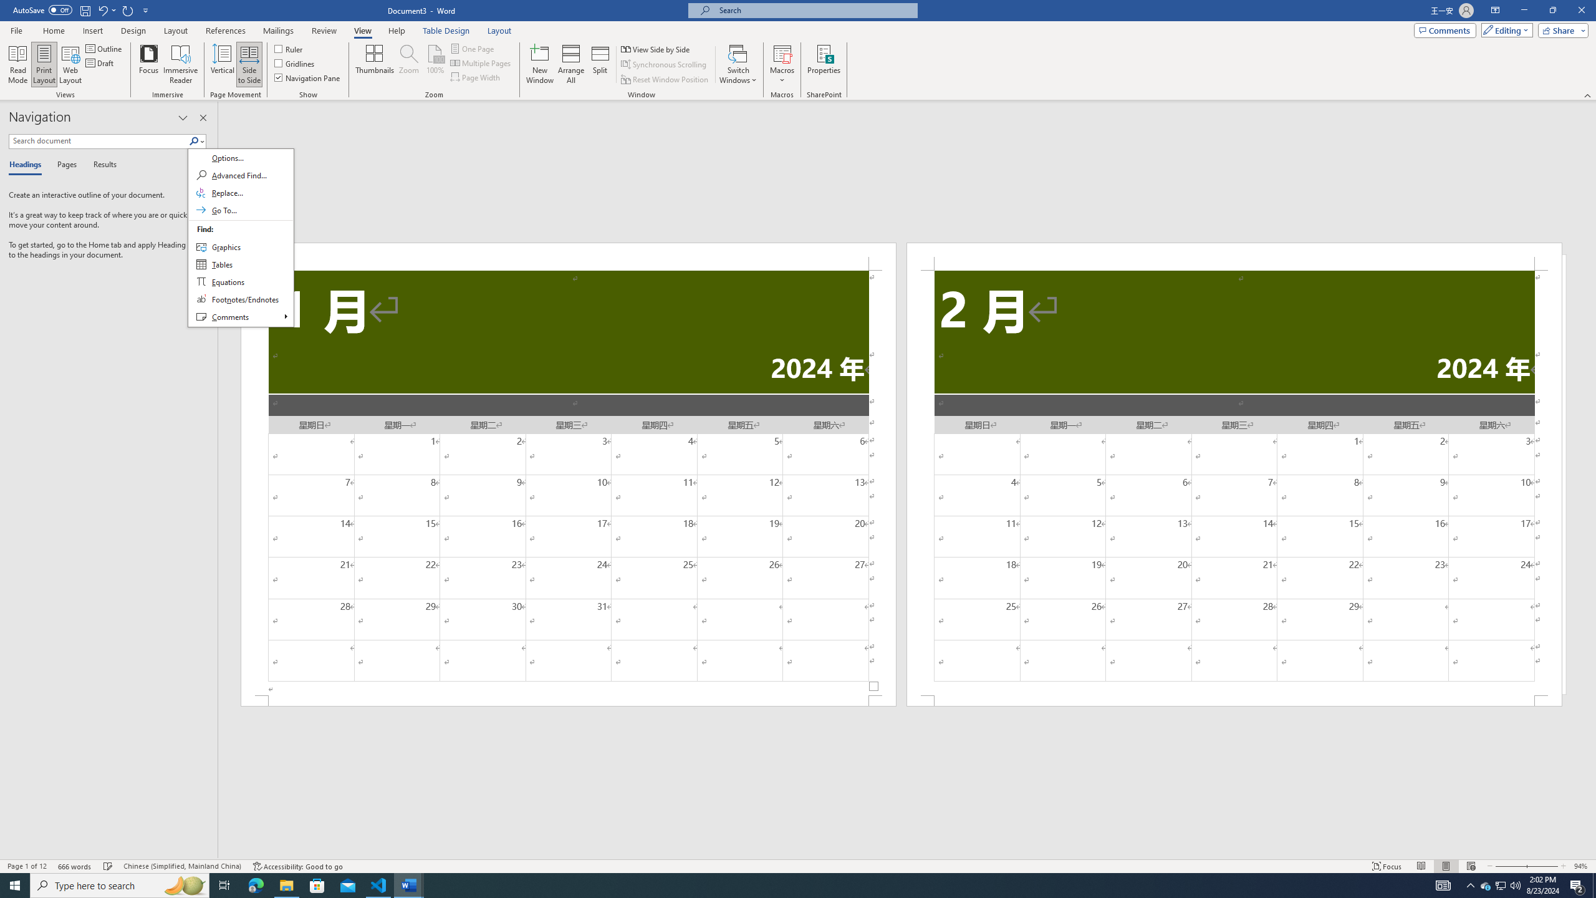  Describe the element at coordinates (397, 31) in the screenshot. I see `Help` at that location.